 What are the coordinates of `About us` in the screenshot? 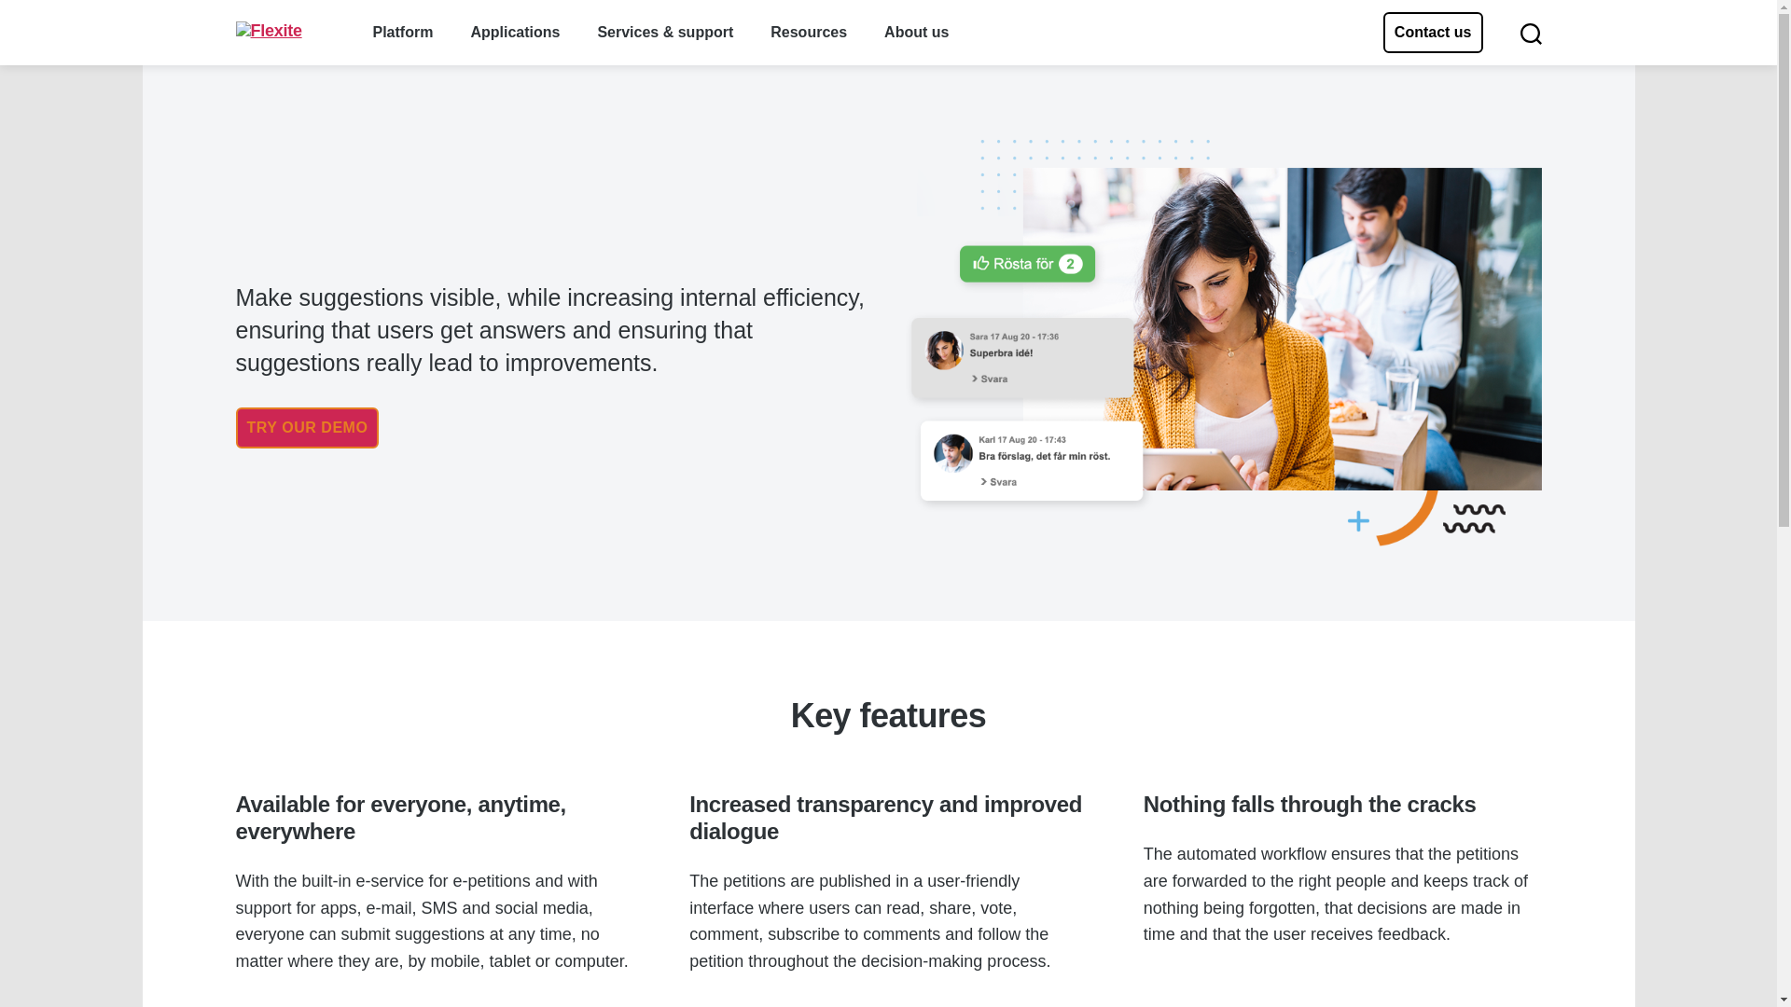 It's located at (916, 32).